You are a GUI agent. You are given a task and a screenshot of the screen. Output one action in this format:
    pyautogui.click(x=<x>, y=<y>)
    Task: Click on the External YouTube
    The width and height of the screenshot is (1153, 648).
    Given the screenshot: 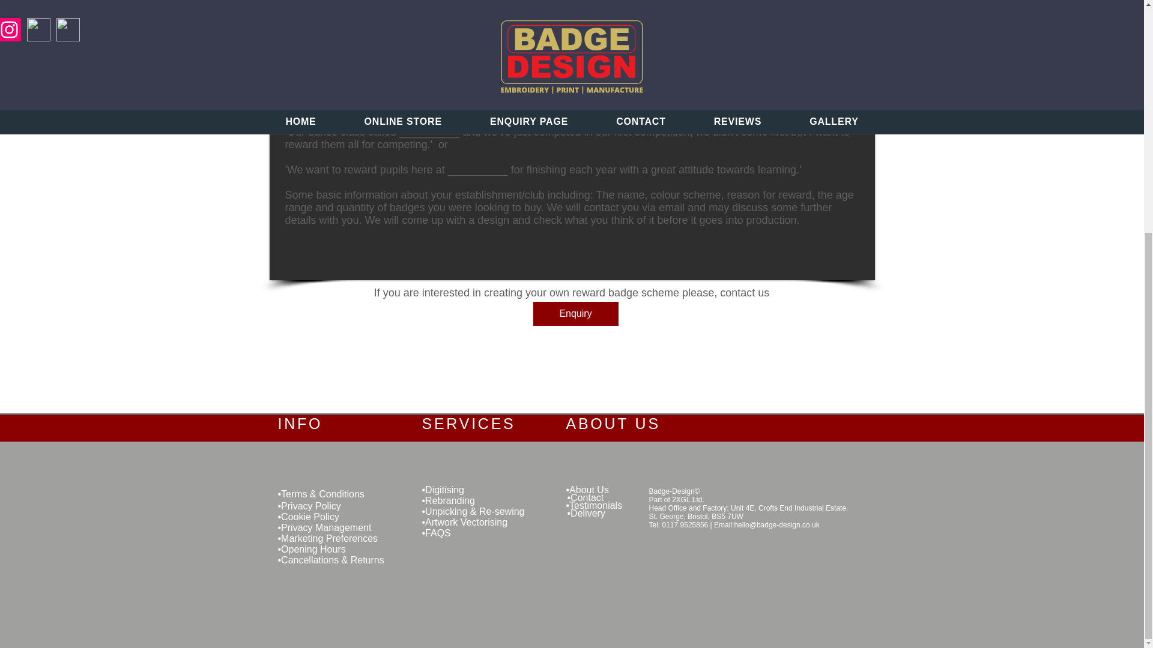 What is the action you would take?
    pyautogui.click(x=1008, y=542)
    